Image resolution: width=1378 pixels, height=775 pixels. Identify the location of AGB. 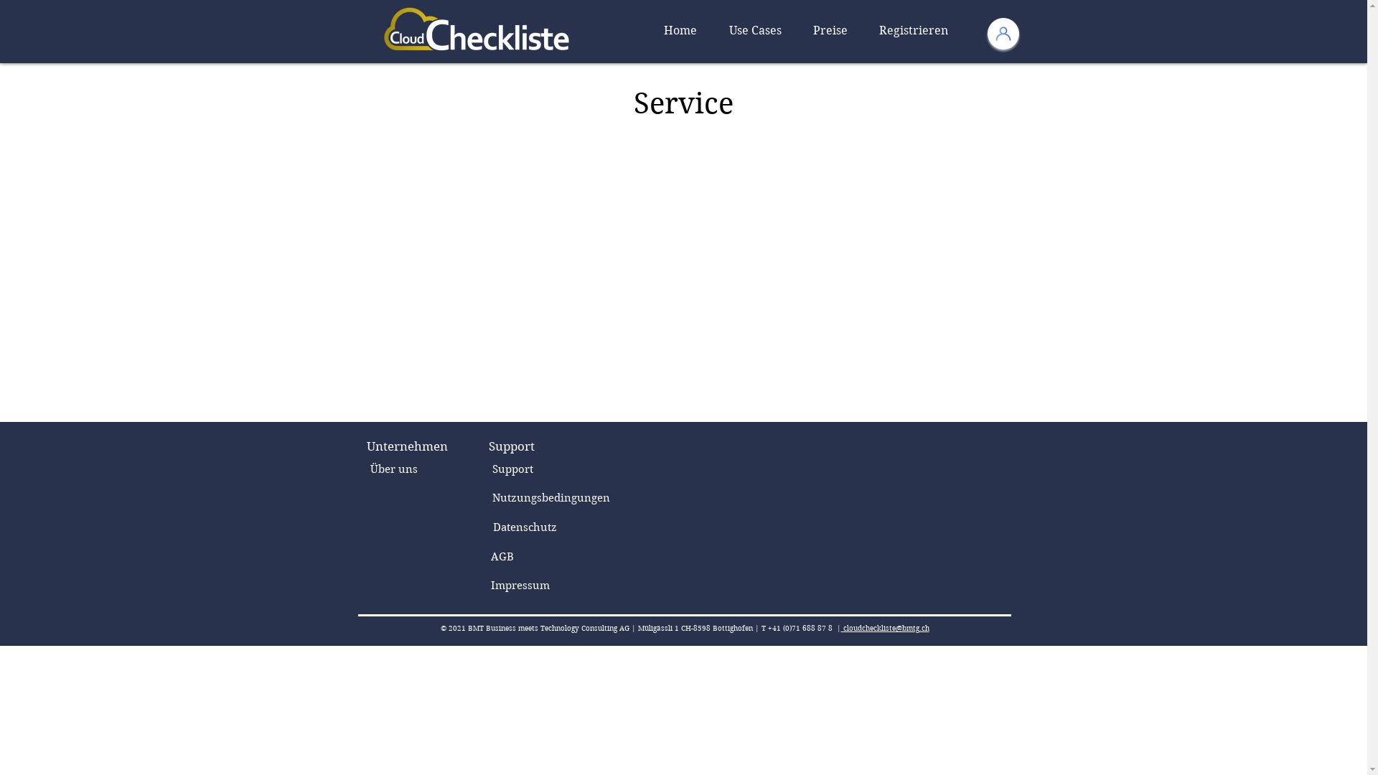
(502, 557).